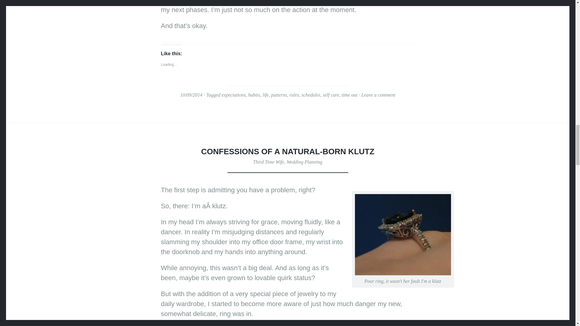 This screenshot has width=580, height=326. Describe the element at coordinates (294, 95) in the screenshot. I see `rules` at that location.